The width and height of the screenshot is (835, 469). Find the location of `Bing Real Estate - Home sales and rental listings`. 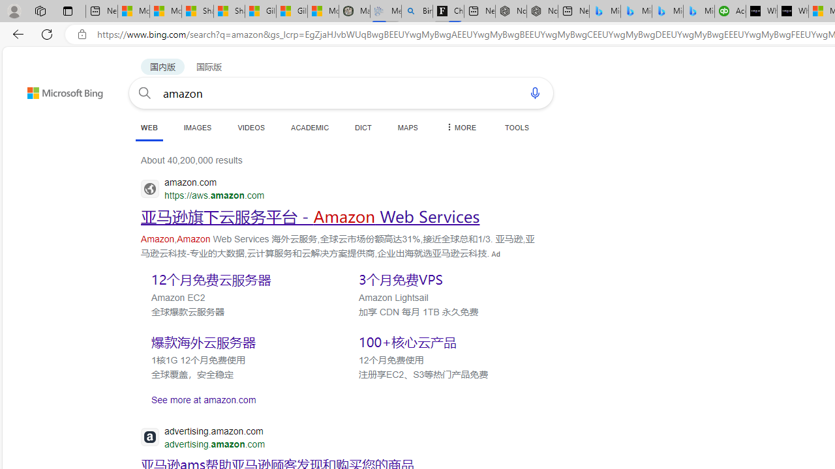

Bing Real Estate - Home sales and rental listings is located at coordinates (417, 12).